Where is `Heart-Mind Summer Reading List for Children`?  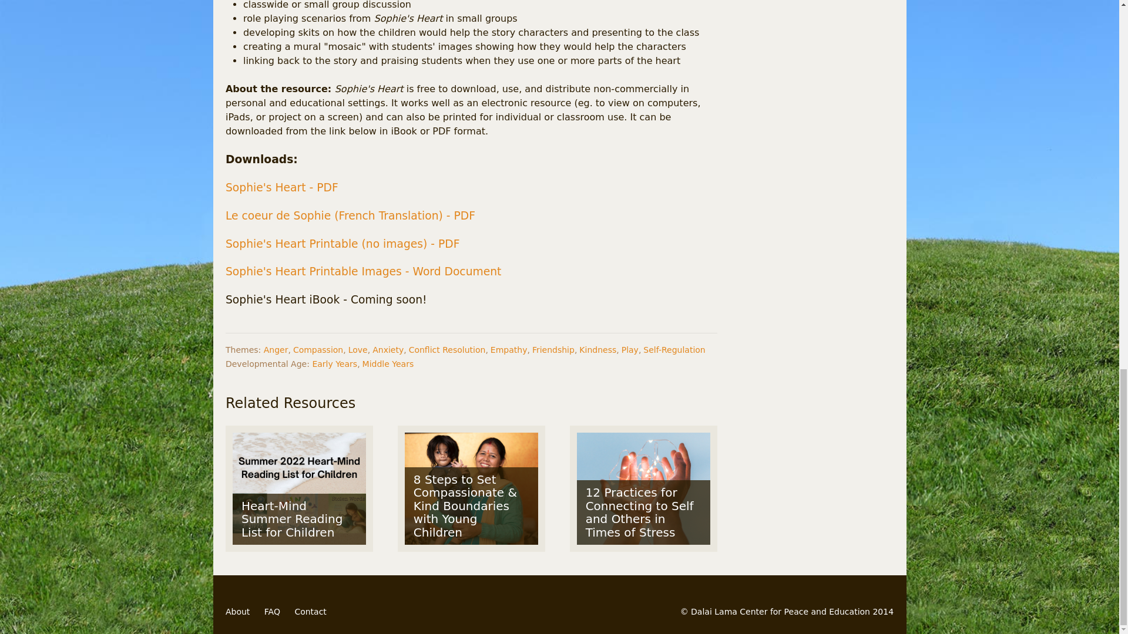 Heart-Mind Summer Reading List for Children is located at coordinates (298, 488).